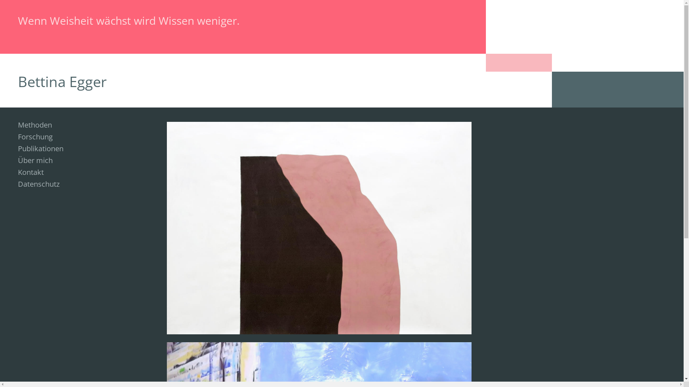  I want to click on Methoden, so click(35, 125).